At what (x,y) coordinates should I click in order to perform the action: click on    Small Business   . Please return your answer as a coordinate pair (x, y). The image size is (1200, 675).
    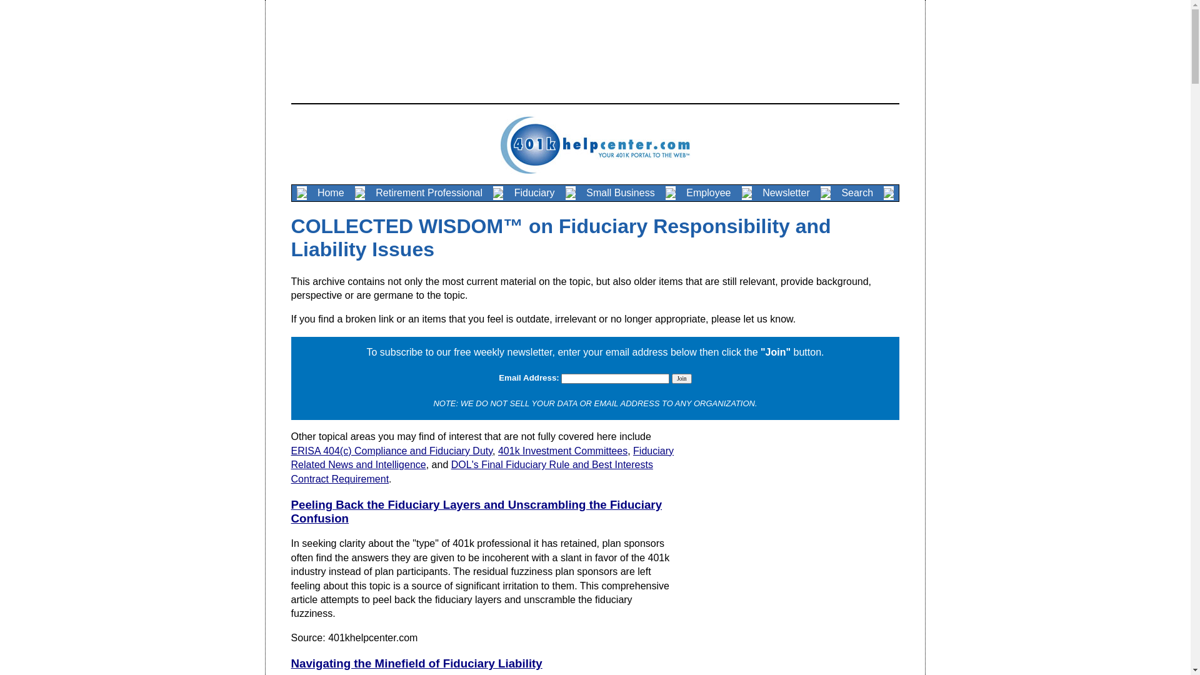
    Looking at the image, I should click on (621, 193).